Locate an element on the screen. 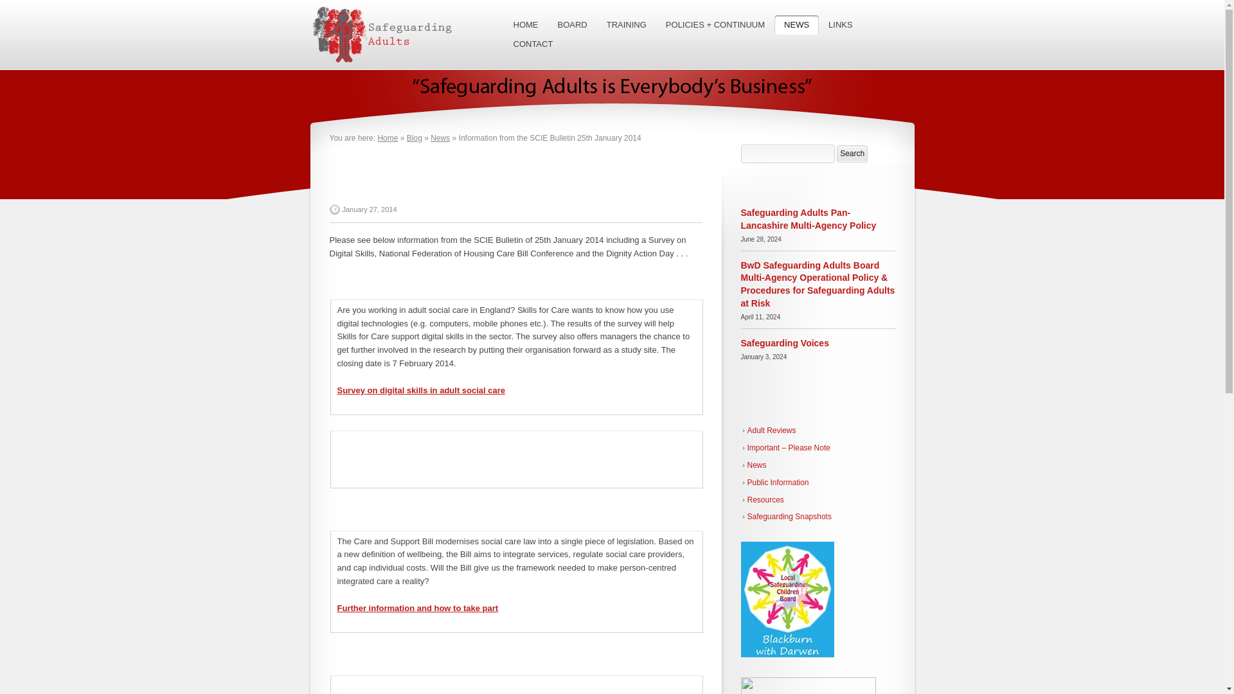 The width and height of the screenshot is (1234, 694). Resources is located at coordinates (762, 500).